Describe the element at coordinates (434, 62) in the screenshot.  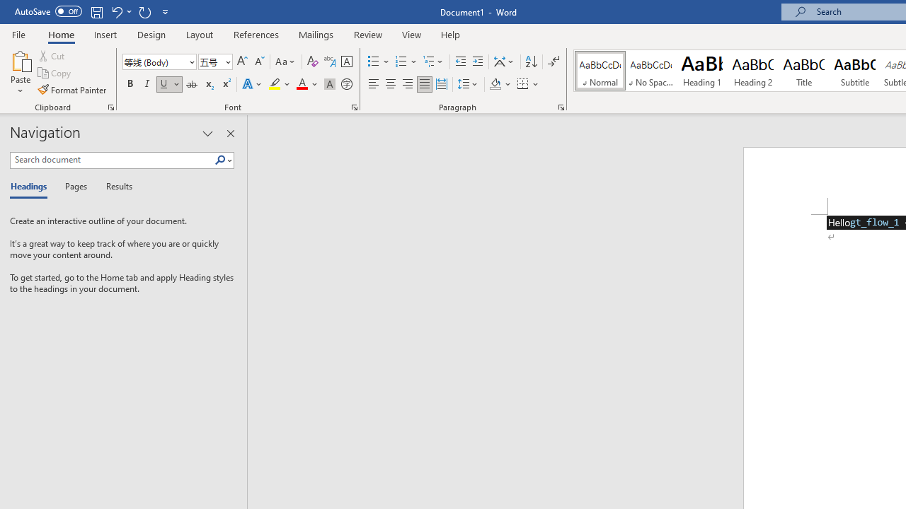
I see `Multilevel List` at that location.